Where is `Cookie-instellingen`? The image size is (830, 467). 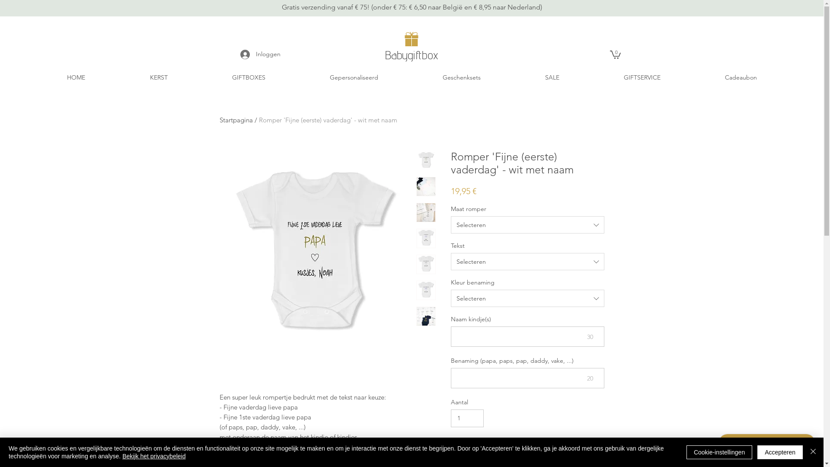 Cookie-instellingen is located at coordinates (719, 452).